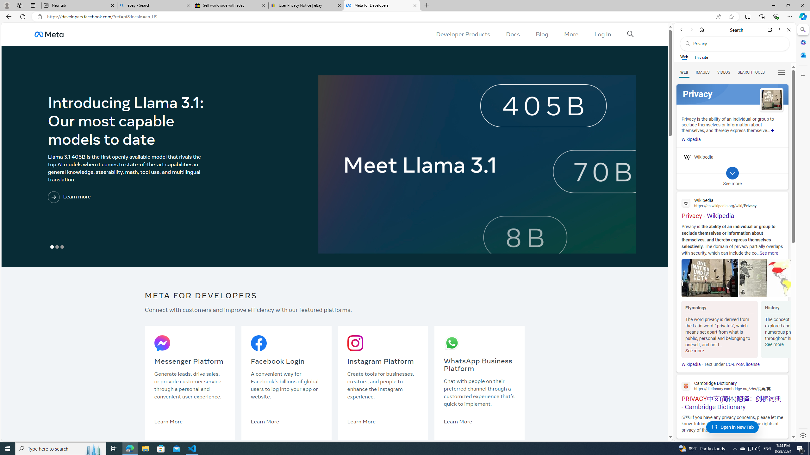 This screenshot has width=810, height=455. Describe the element at coordinates (782, 73) in the screenshot. I see `Class: b_serphb` at that location.